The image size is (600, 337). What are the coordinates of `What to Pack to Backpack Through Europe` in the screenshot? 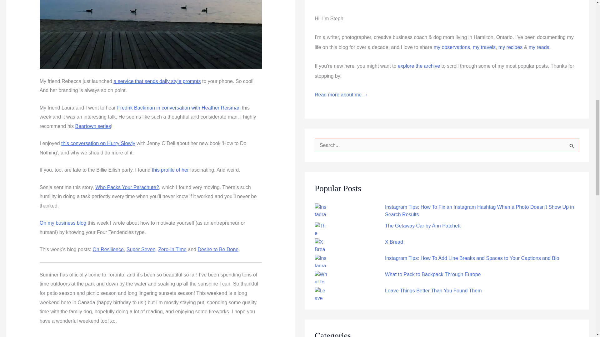 It's located at (433, 274).